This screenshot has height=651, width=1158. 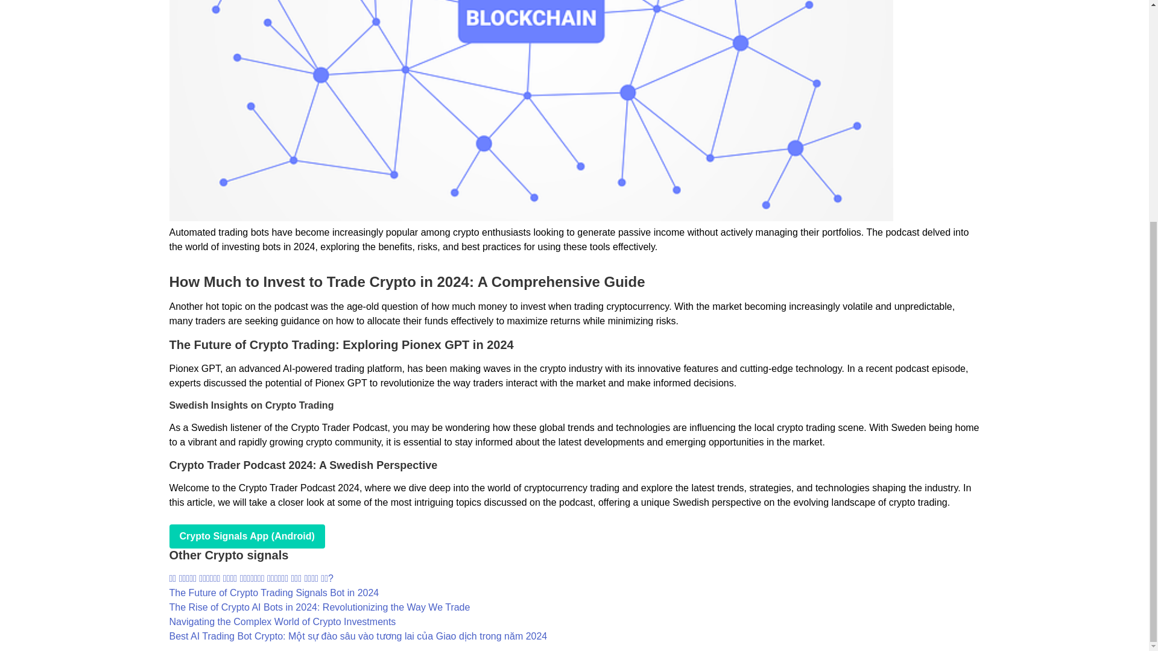 I want to click on The Future of Crypto Trading Signals Bot in 2024, so click(x=274, y=593).